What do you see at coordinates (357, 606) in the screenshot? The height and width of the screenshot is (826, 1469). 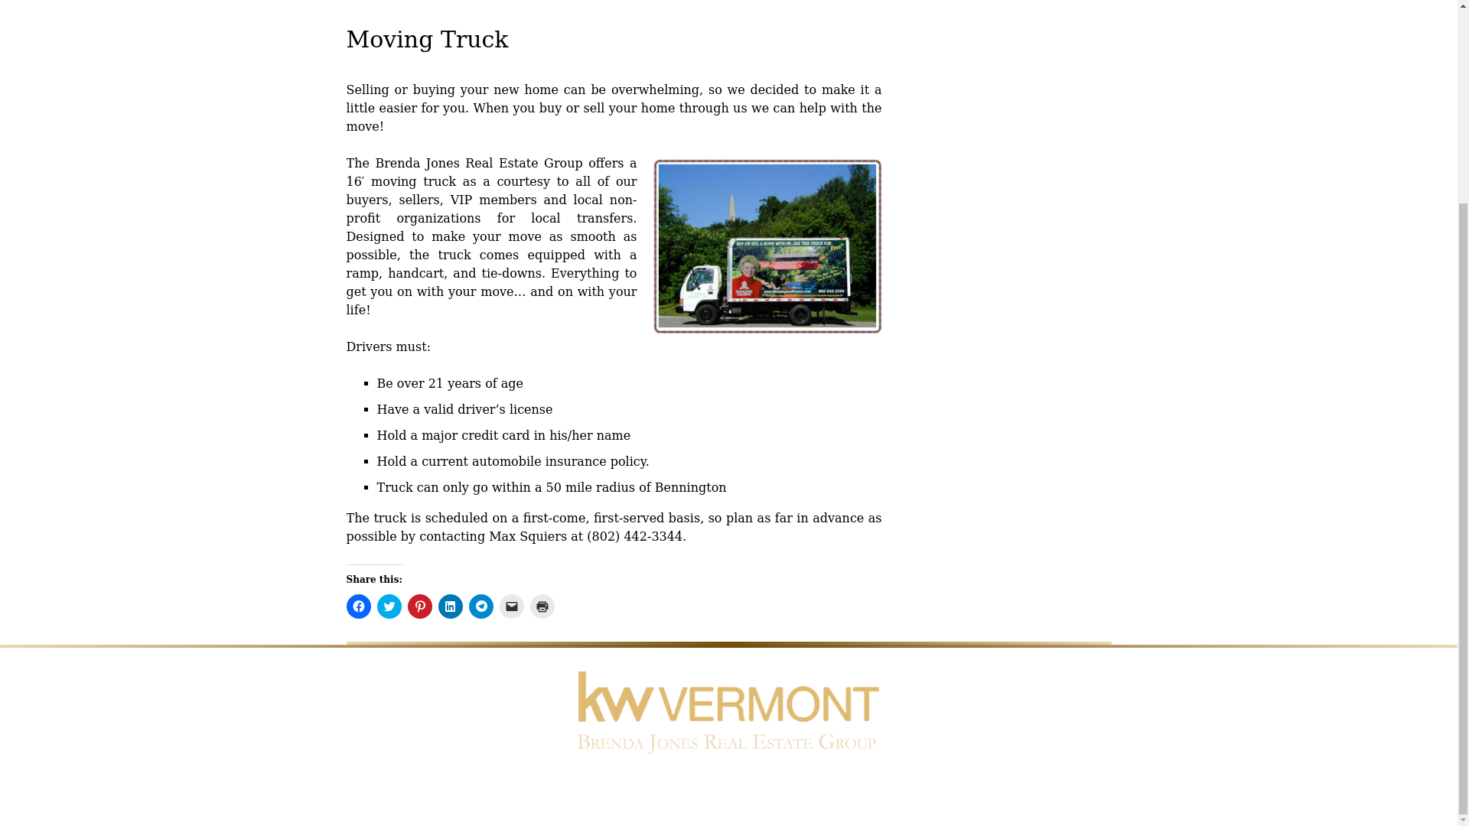 I see `Click to share on Facebook` at bounding box center [357, 606].